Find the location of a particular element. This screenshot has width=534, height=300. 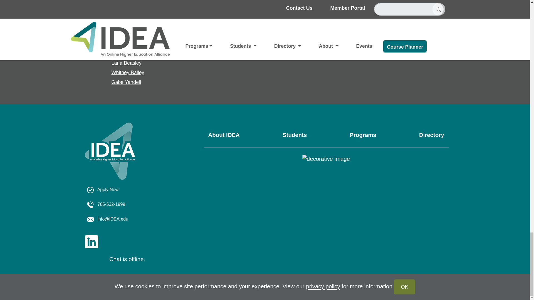

Go to home page is located at coordinates (109, 157).